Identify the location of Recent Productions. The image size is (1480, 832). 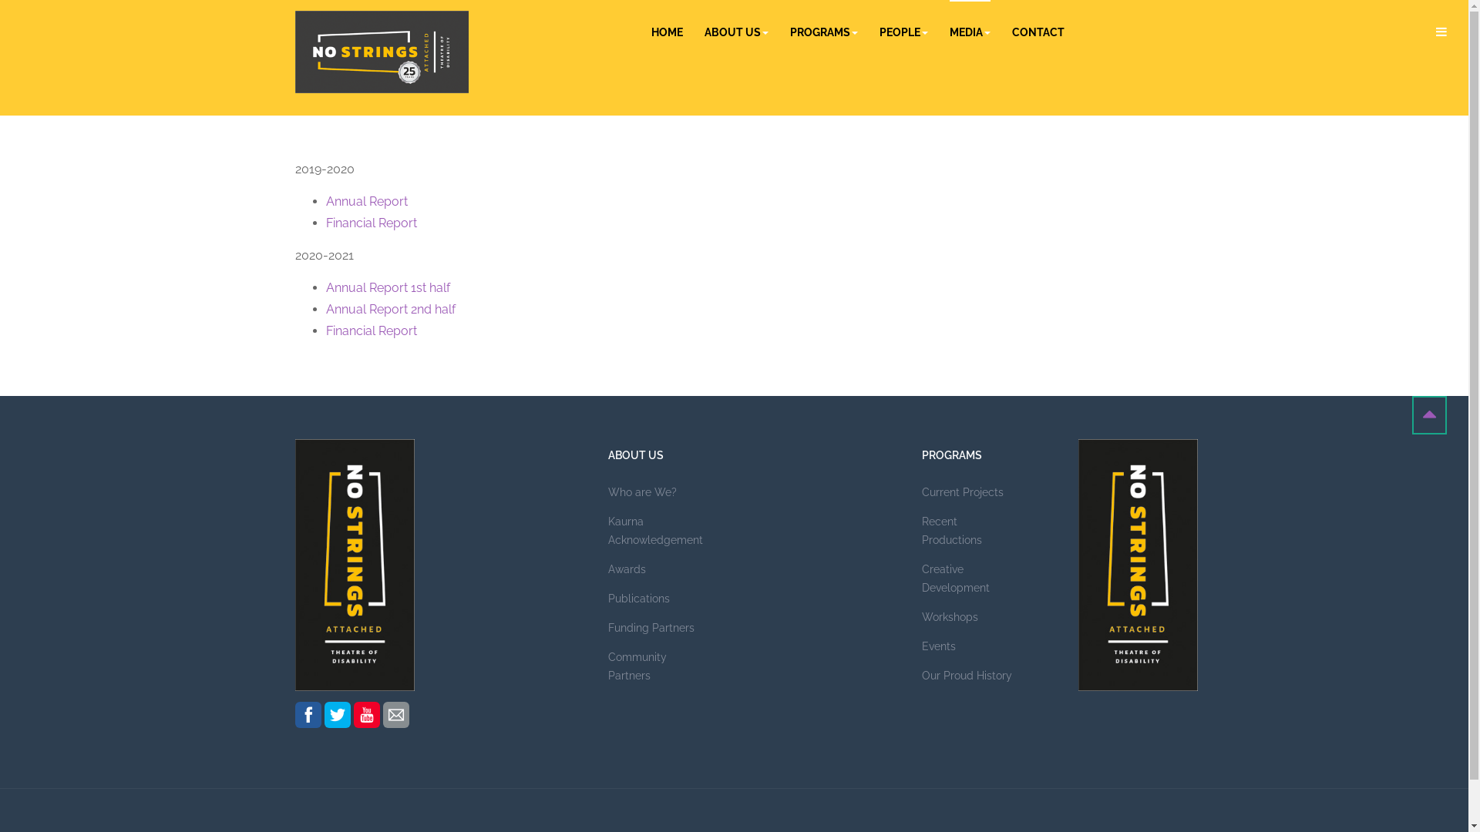
(970, 536).